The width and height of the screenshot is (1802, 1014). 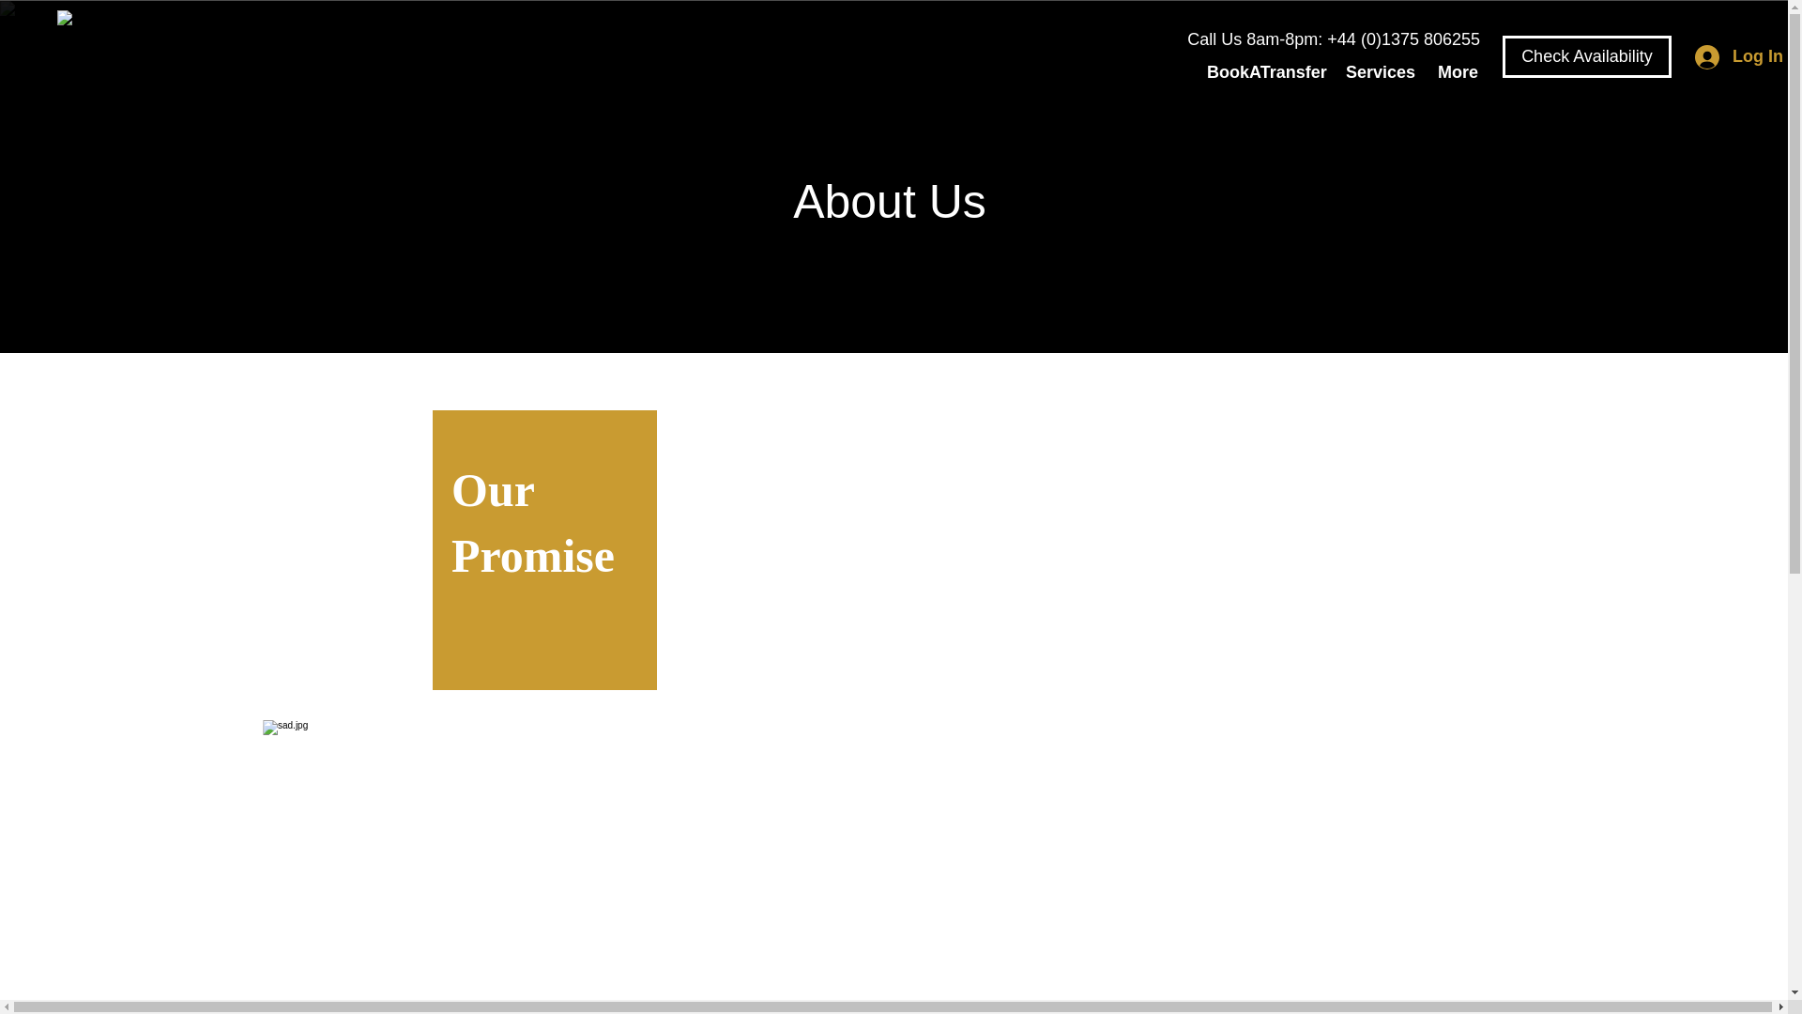 What do you see at coordinates (862, 1011) in the screenshot?
I see `Check Availability` at bounding box center [862, 1011].